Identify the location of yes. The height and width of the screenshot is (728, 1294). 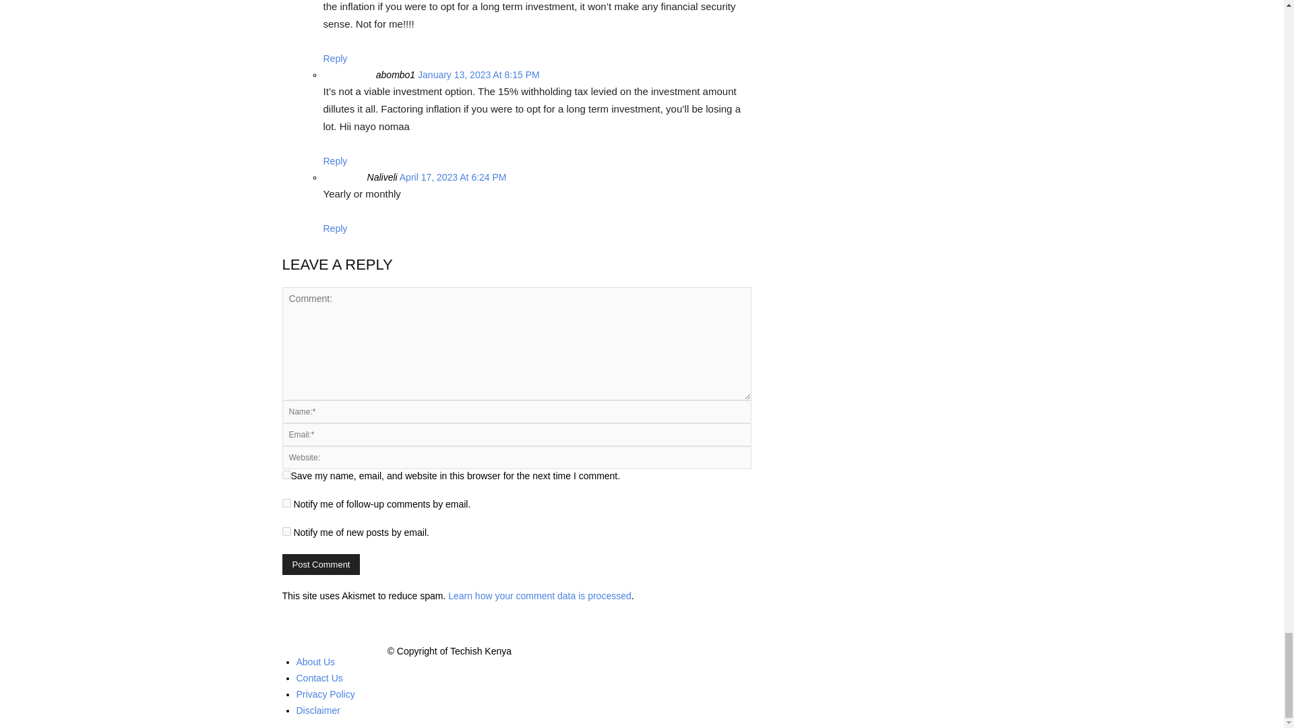
(286, 475).